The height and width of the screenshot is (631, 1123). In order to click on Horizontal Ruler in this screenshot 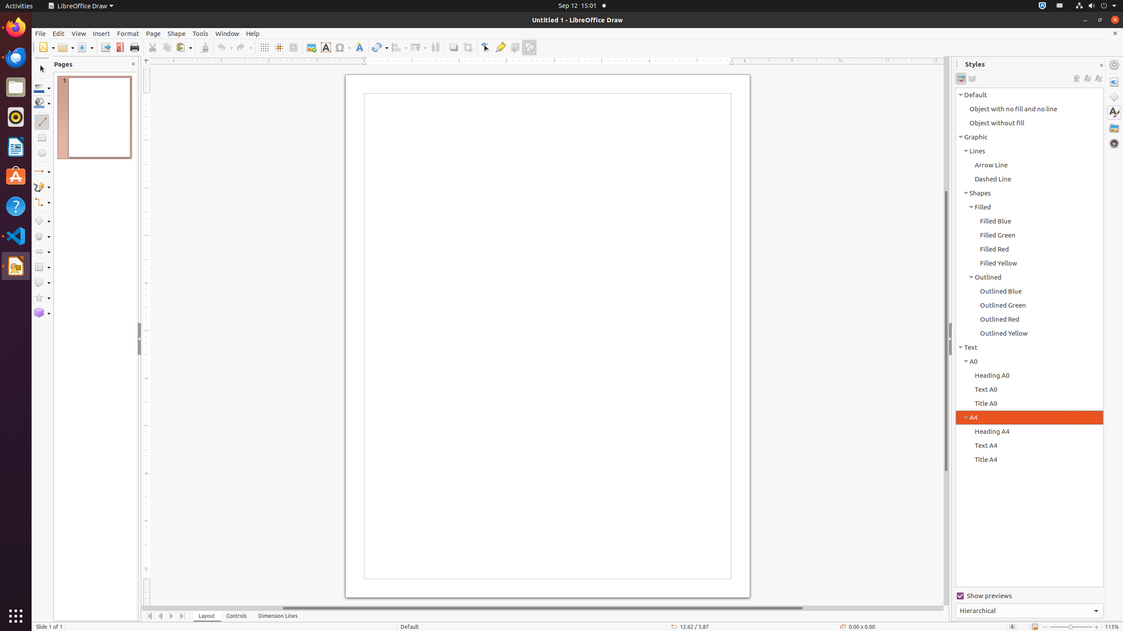, I will do `click(543, 61)`.